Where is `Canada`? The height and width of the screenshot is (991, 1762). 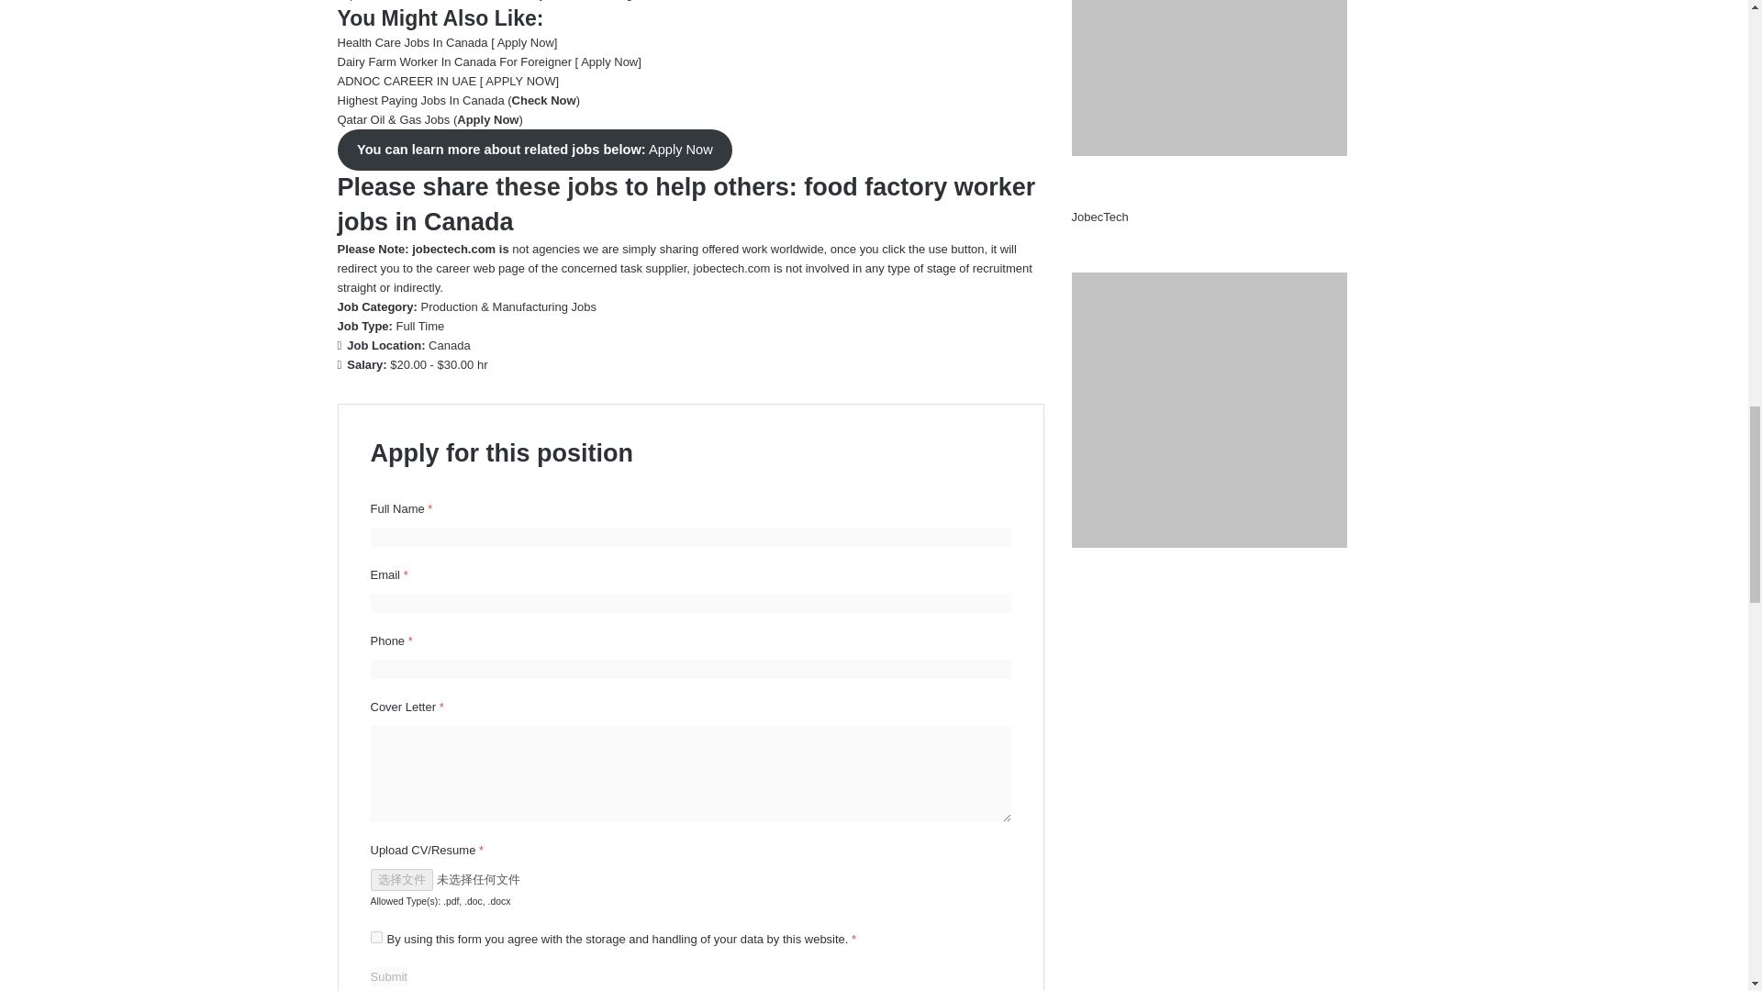
Canada is located at coordinates (449, 345).